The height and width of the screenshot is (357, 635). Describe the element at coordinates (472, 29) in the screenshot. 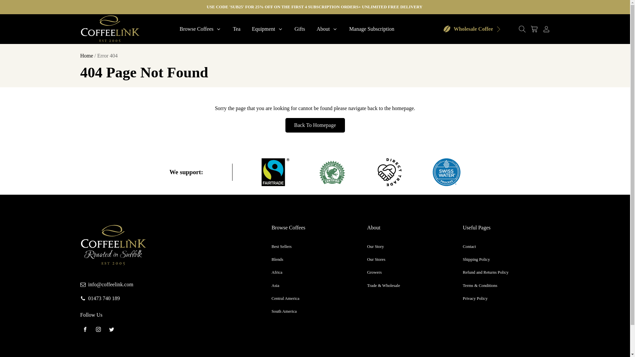

I see `Wholesale Coffee` at that location.